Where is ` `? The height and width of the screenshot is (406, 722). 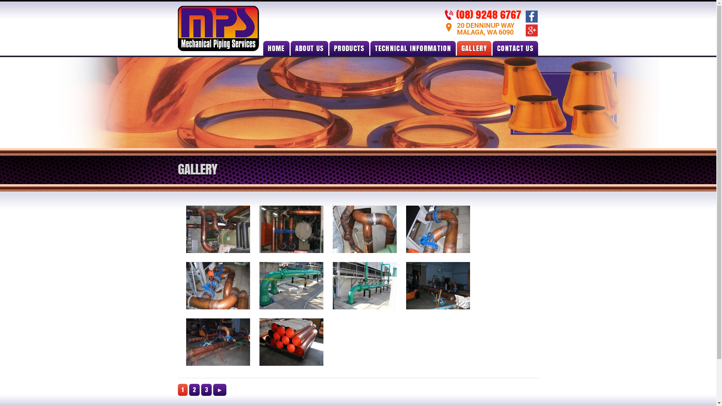
  is located at coordinates (218, 342).